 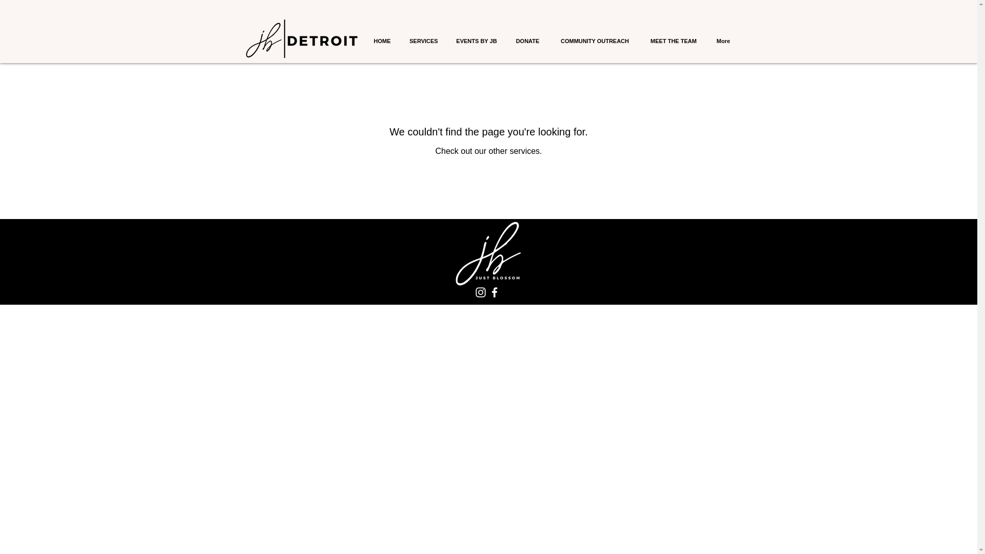 What do you see at coordinates (383, 41) in the screenshot?
I see `HOME` at bounding box center [383, 41].